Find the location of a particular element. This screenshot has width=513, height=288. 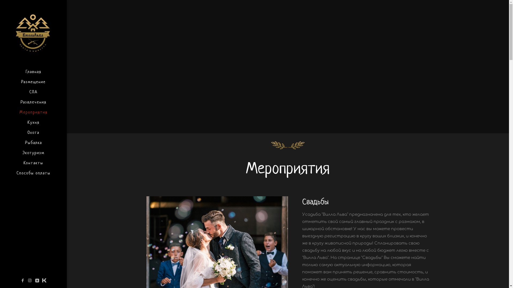

Facebook is located at coordinates (22, 281).